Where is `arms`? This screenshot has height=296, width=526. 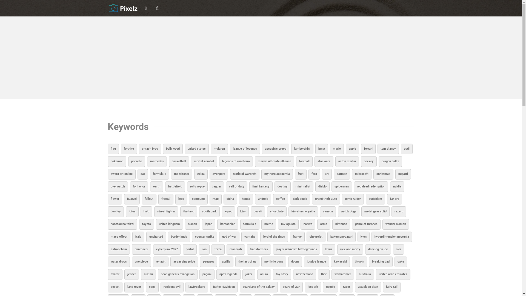 arms is located at coordinates (324, 224).